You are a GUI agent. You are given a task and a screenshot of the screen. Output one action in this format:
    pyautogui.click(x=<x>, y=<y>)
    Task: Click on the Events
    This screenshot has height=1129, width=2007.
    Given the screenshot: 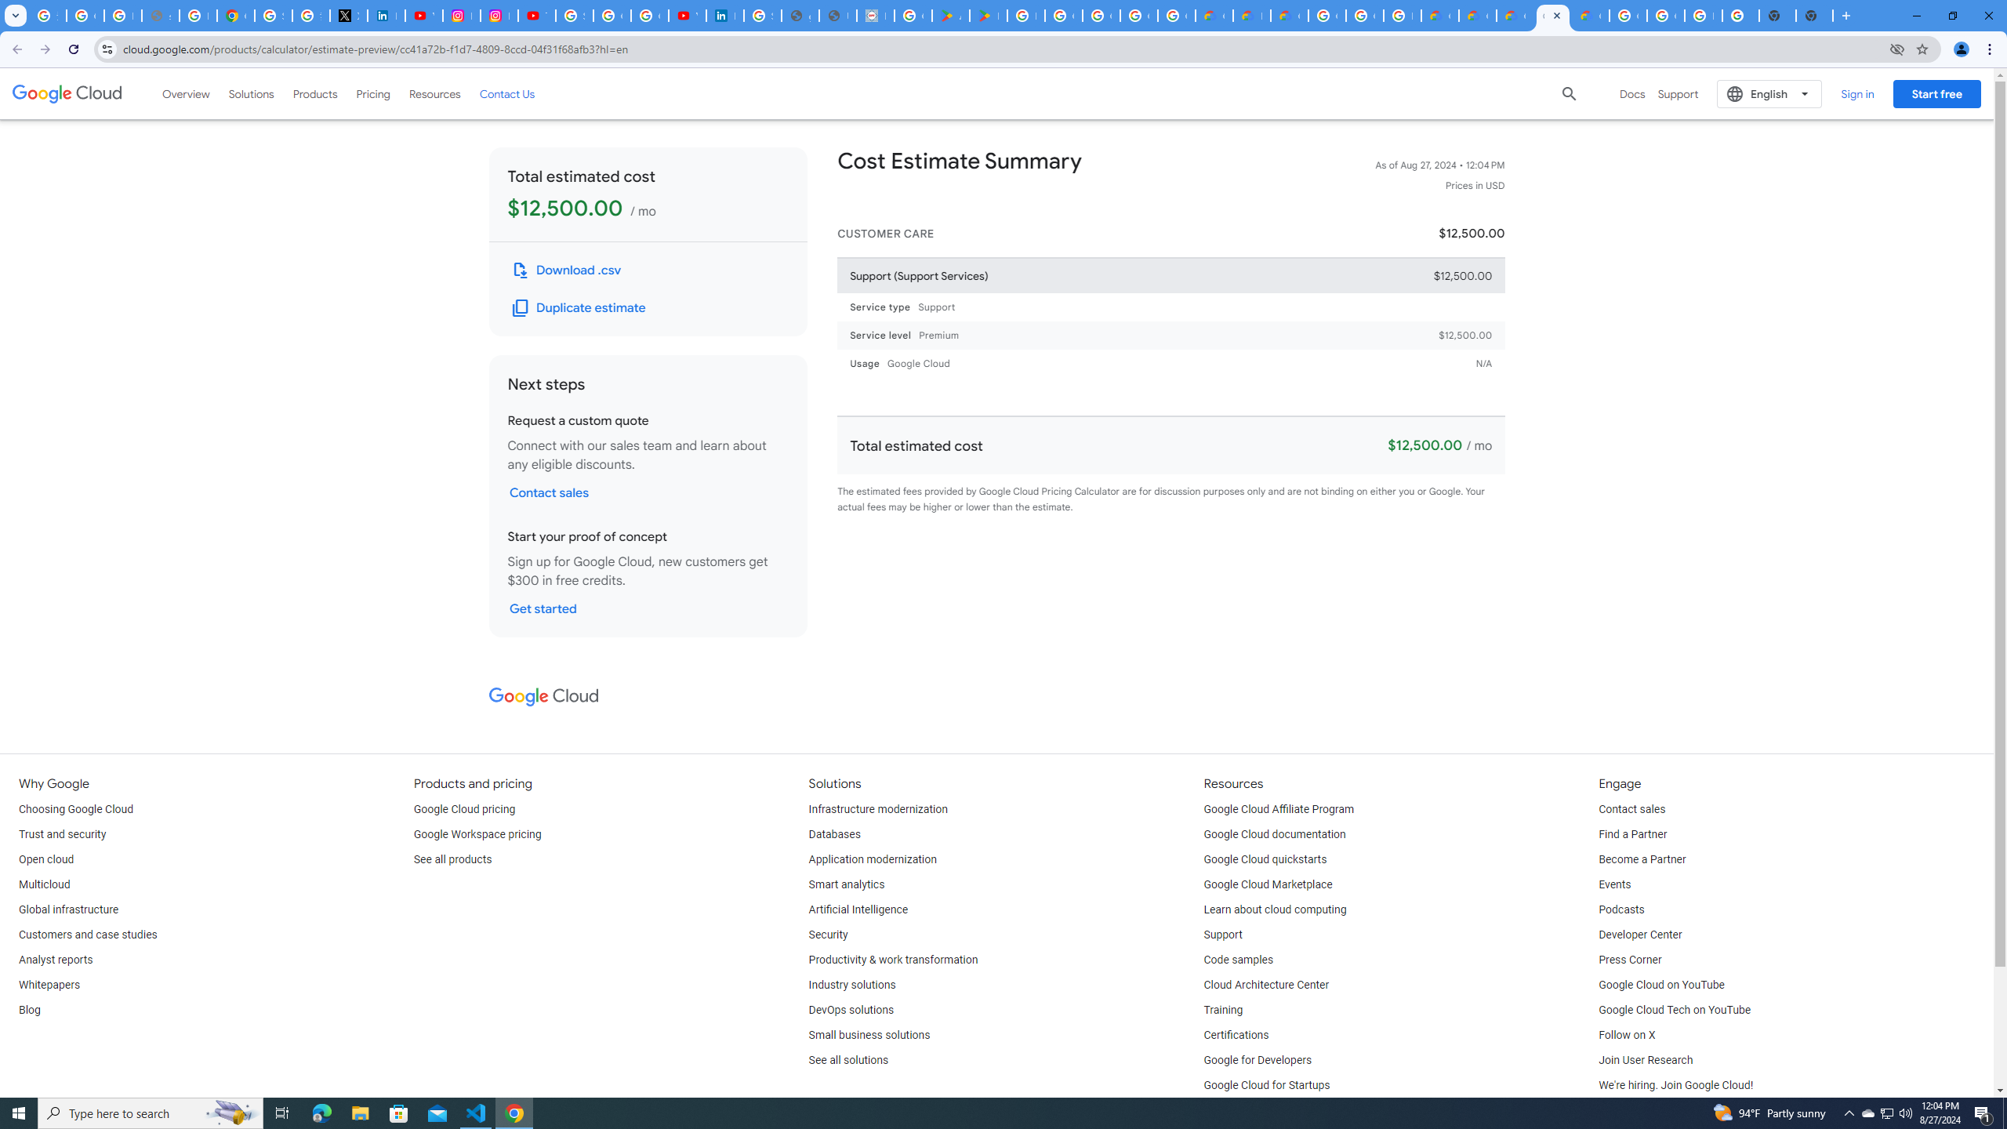 What is the action you would take?
    pyautogui.click(x=1614, y=884)
    